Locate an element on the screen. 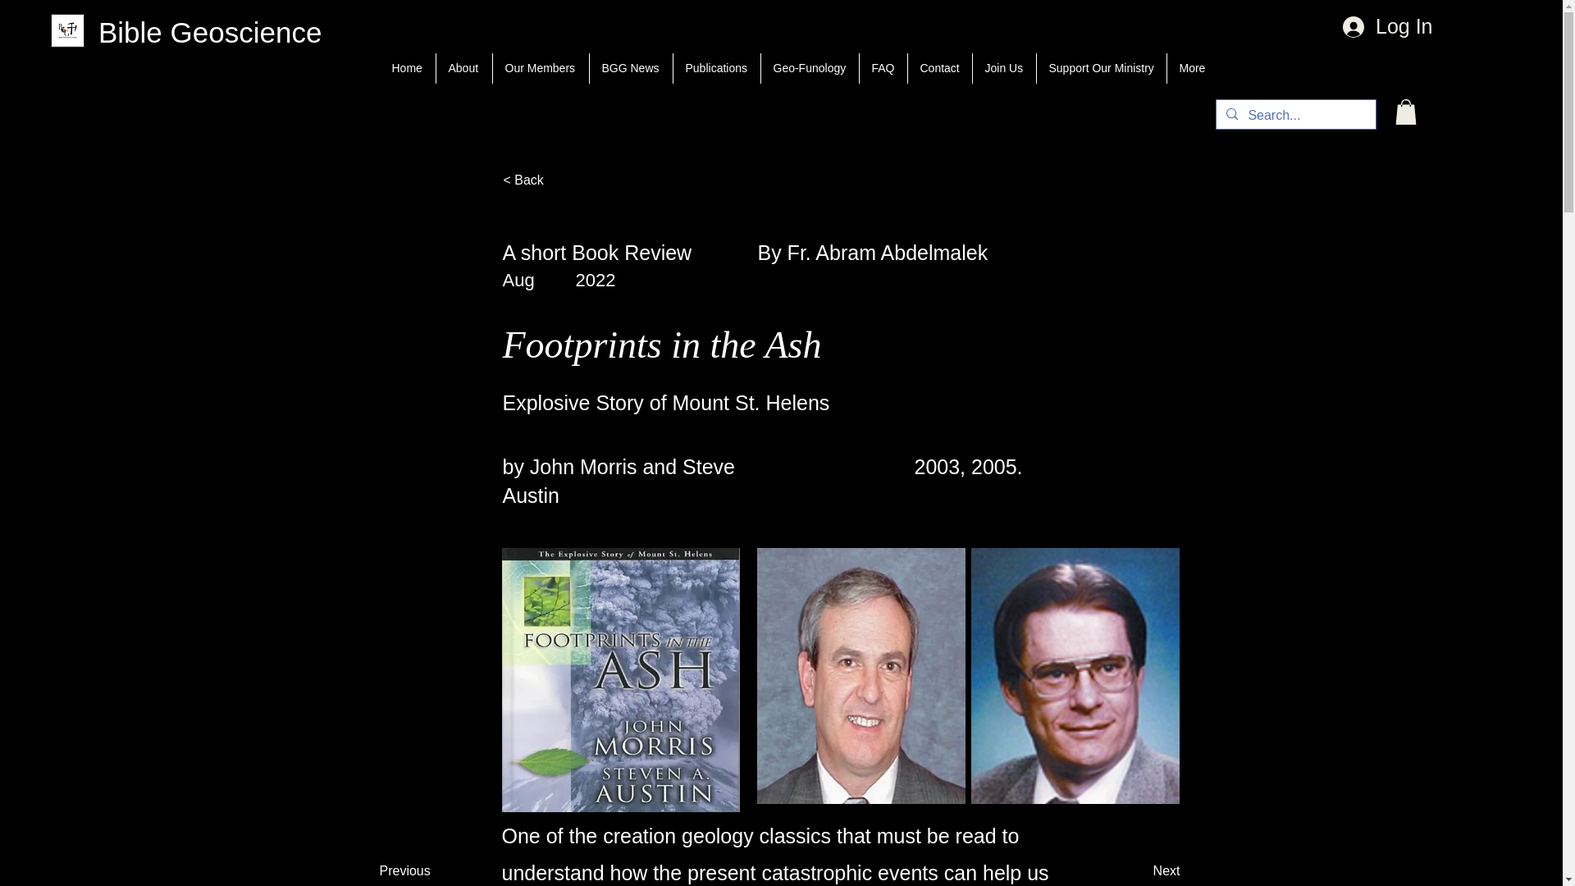 The height and width of the screenshot is (886, 1575). FAQ is located at coordinates (883, 67).